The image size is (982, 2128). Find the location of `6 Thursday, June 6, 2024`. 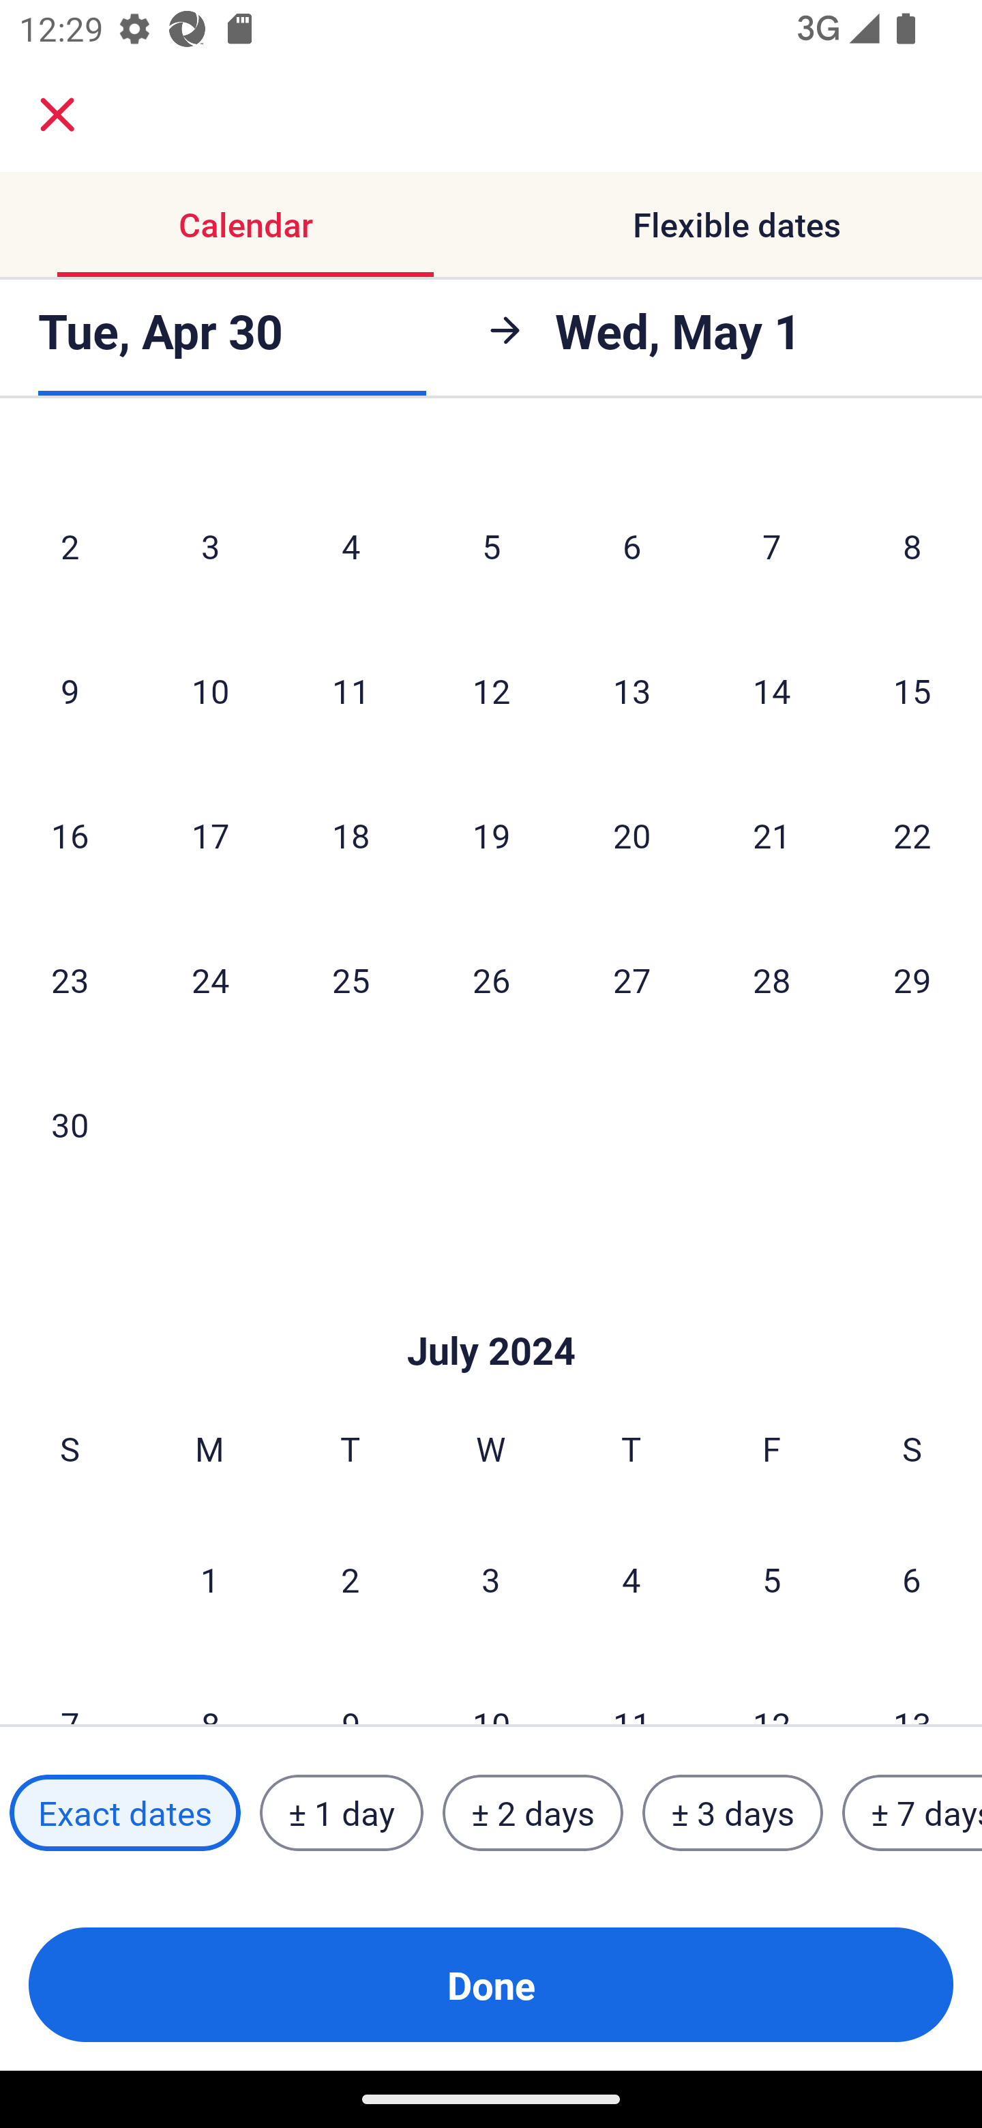

6 Thursday, June 6, 2024 is located at coordinates (631, 546).